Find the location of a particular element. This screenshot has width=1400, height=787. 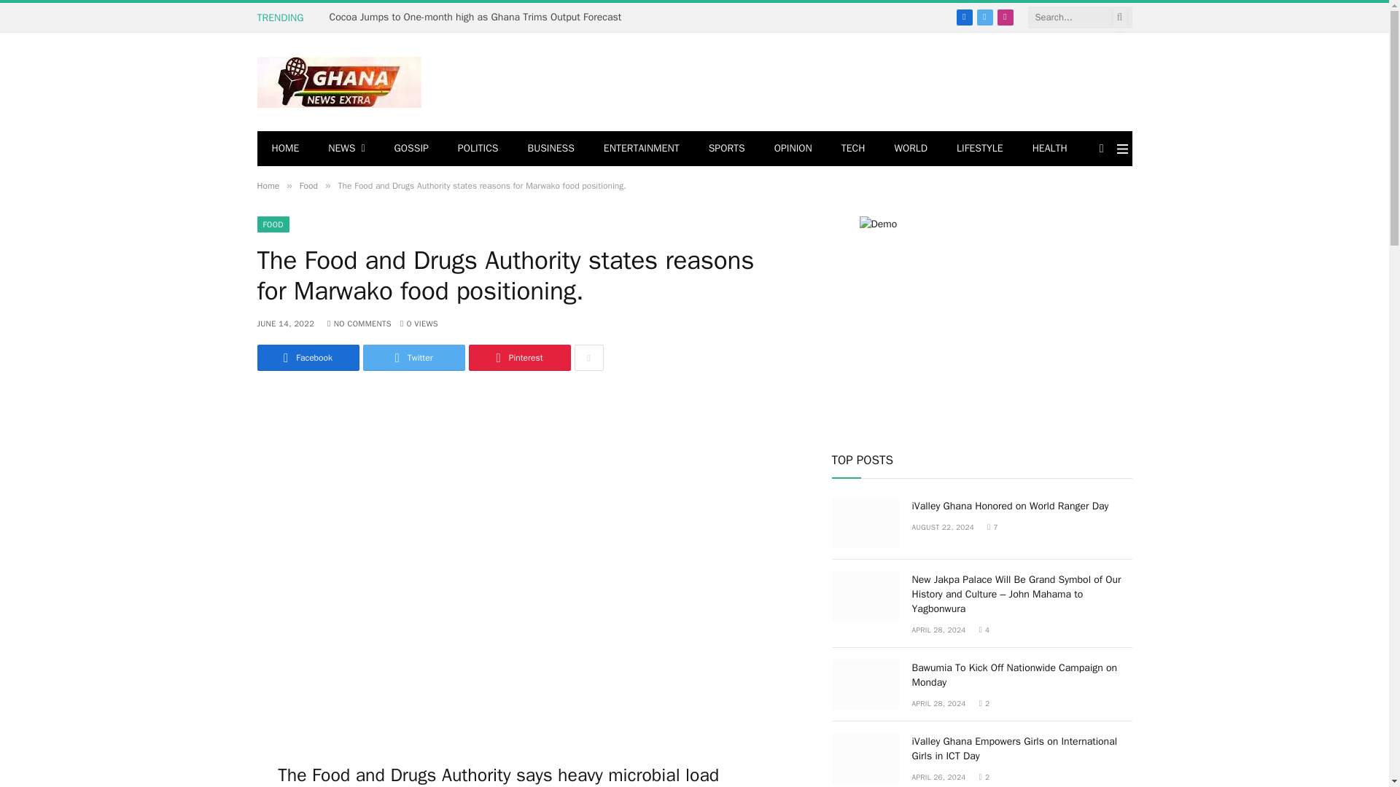

Share on Pinterest is located at coordinates (518, 357).